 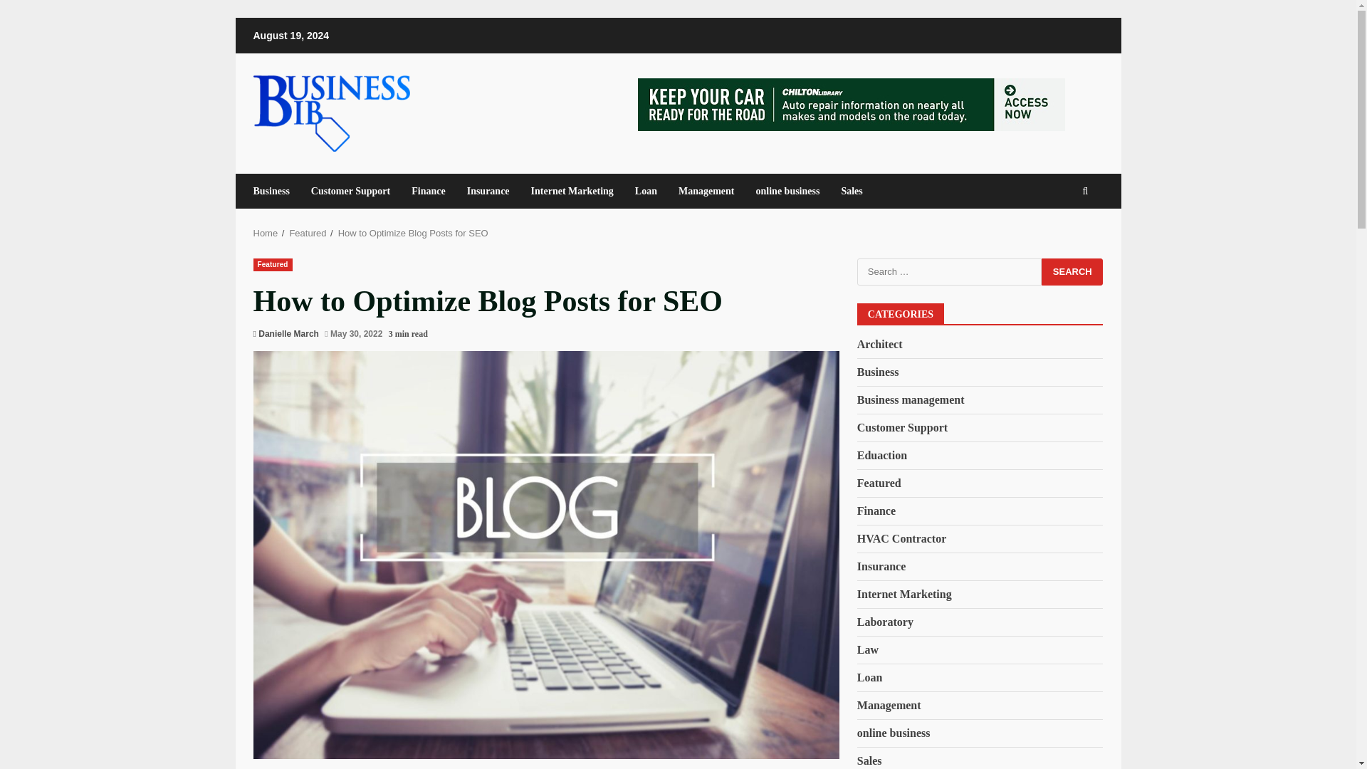 What do you see at coordinates (572, 191) in the screenshot?
I see `Internet Marketing` at bounding box center [572, 191].